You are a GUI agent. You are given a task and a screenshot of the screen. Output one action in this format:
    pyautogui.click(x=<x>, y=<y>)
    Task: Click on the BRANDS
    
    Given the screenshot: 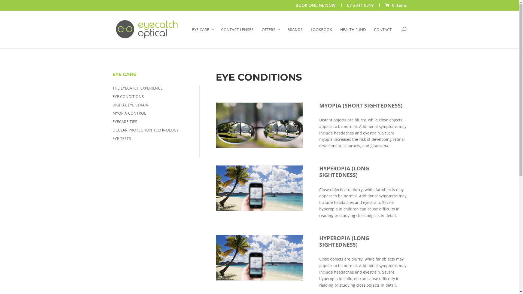 What is the action you would take?
    pyautogui.click(x=295, y=38)
    